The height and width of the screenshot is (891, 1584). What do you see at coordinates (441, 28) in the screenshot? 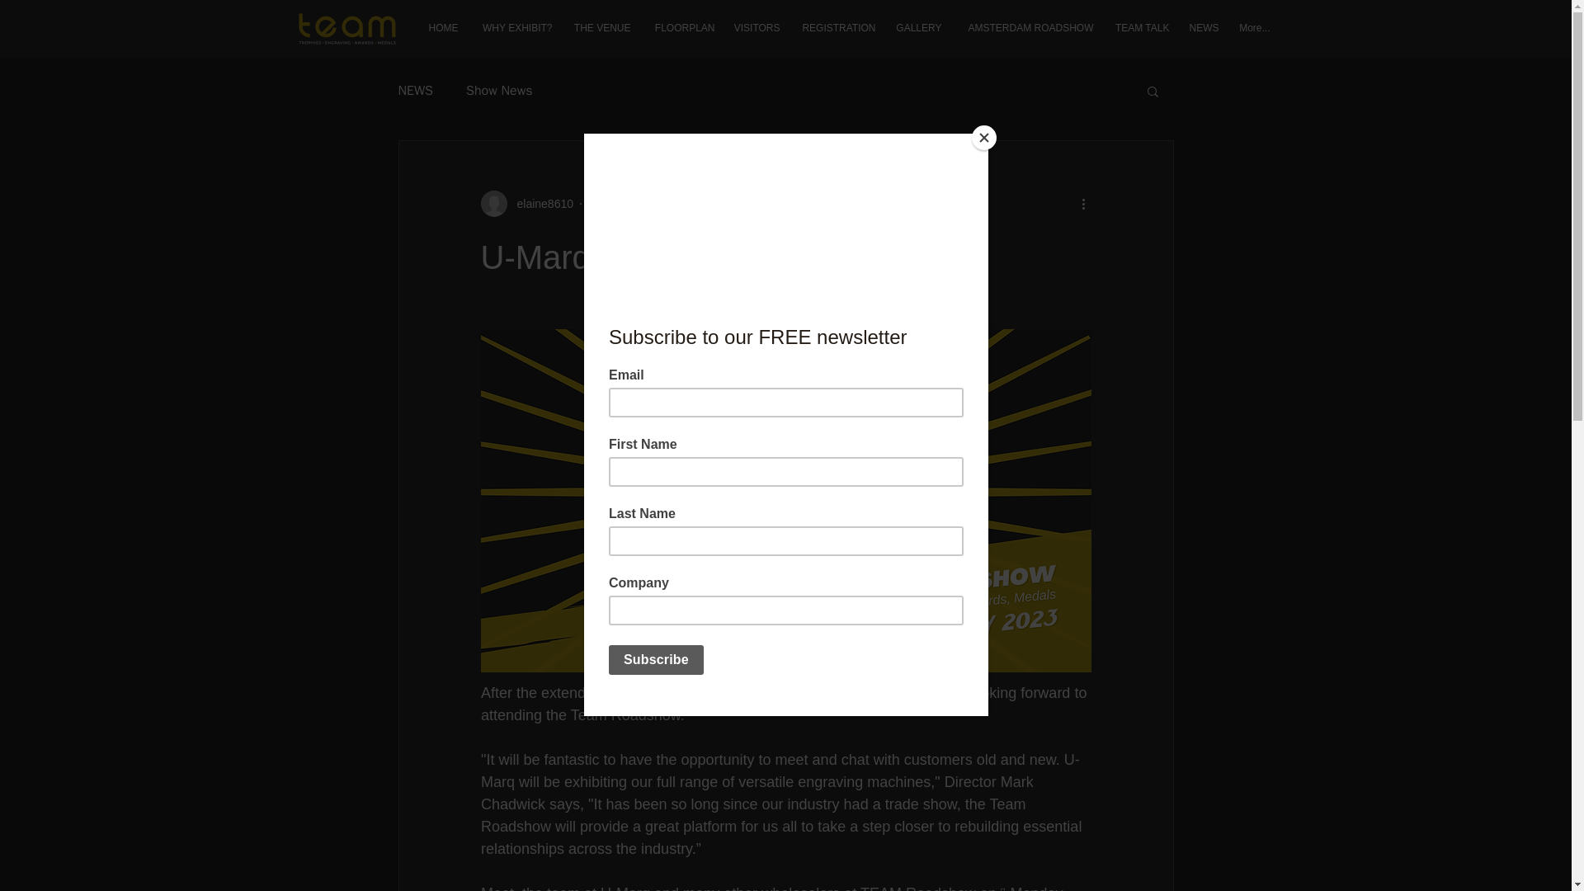
I see `HOME` at bounding box center [441, 28].